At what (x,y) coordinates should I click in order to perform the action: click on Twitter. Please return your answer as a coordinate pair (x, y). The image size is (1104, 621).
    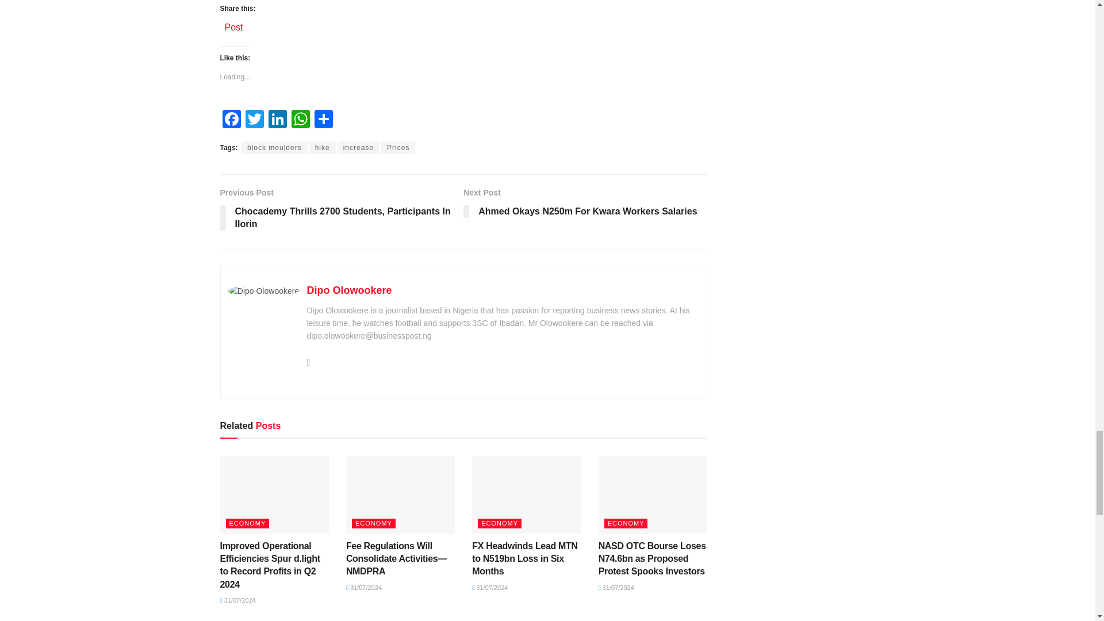
    Looking at the image, I should click on (254, 120).